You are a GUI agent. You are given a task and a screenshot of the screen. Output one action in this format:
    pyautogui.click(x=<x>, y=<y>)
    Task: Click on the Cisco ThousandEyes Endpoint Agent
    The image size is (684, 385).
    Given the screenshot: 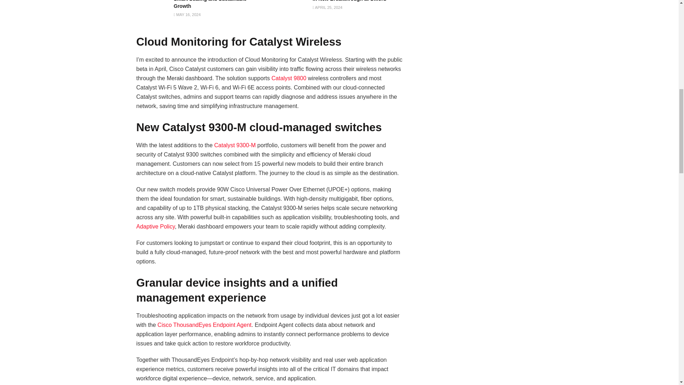 What is the action you would take?
    pyautogui.click(x=204, y=325)
    